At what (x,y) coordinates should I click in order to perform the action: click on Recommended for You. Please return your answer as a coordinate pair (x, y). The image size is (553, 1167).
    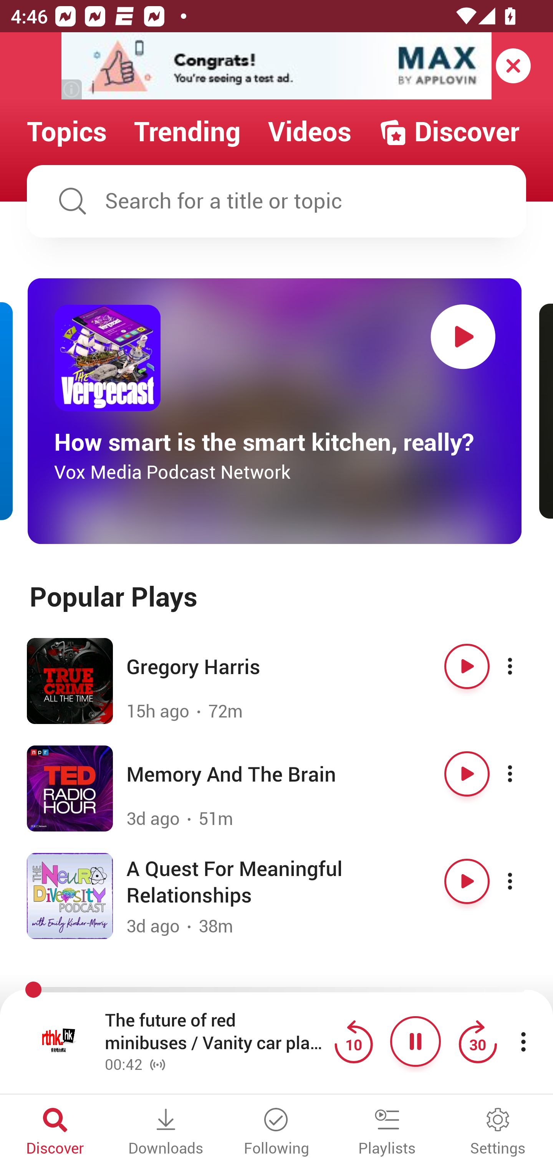
    Looking at the image, I should click on (276, 990).